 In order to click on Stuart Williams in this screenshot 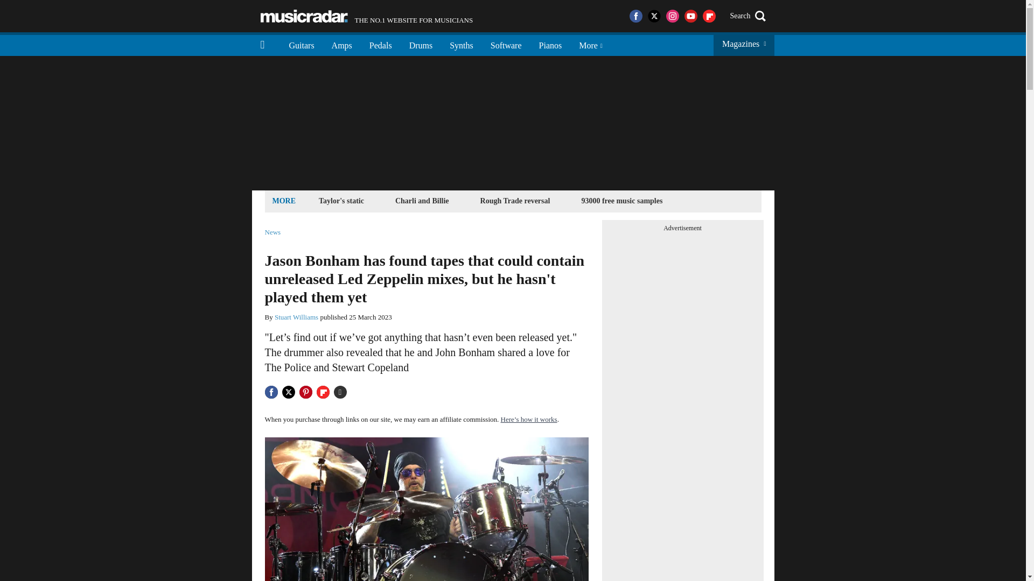, I will do `click(296, 317)`.